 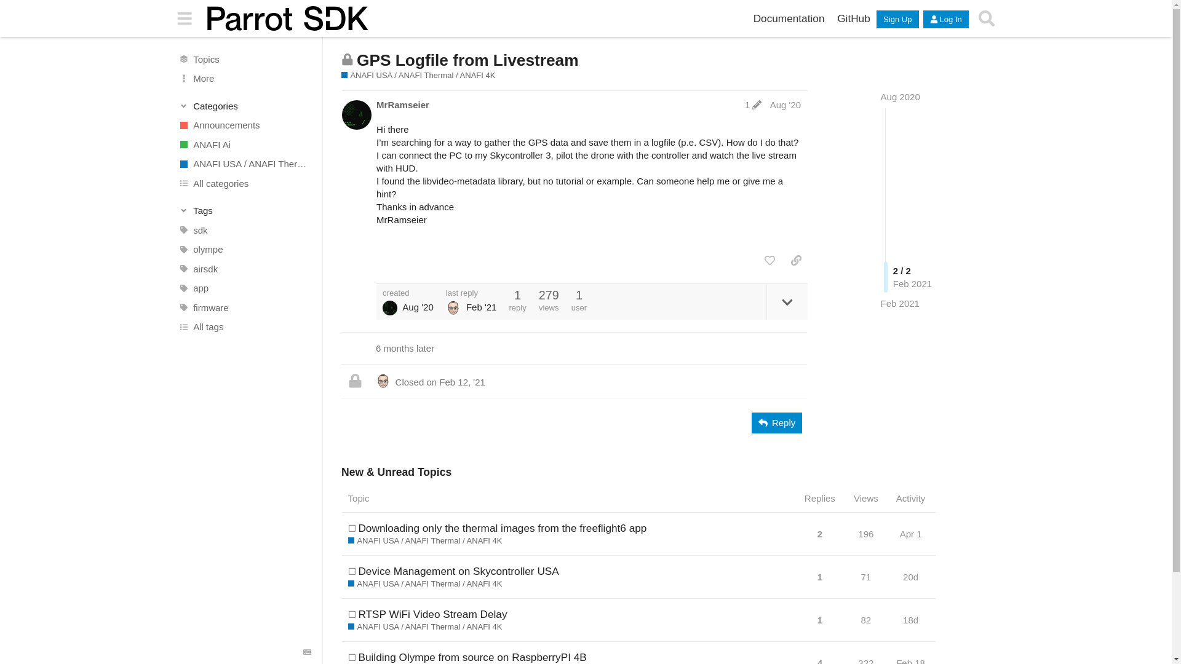 What do you see at coordinates (986, 18) in the screenshot?
I see `Search` at bounding box center [986, 18].